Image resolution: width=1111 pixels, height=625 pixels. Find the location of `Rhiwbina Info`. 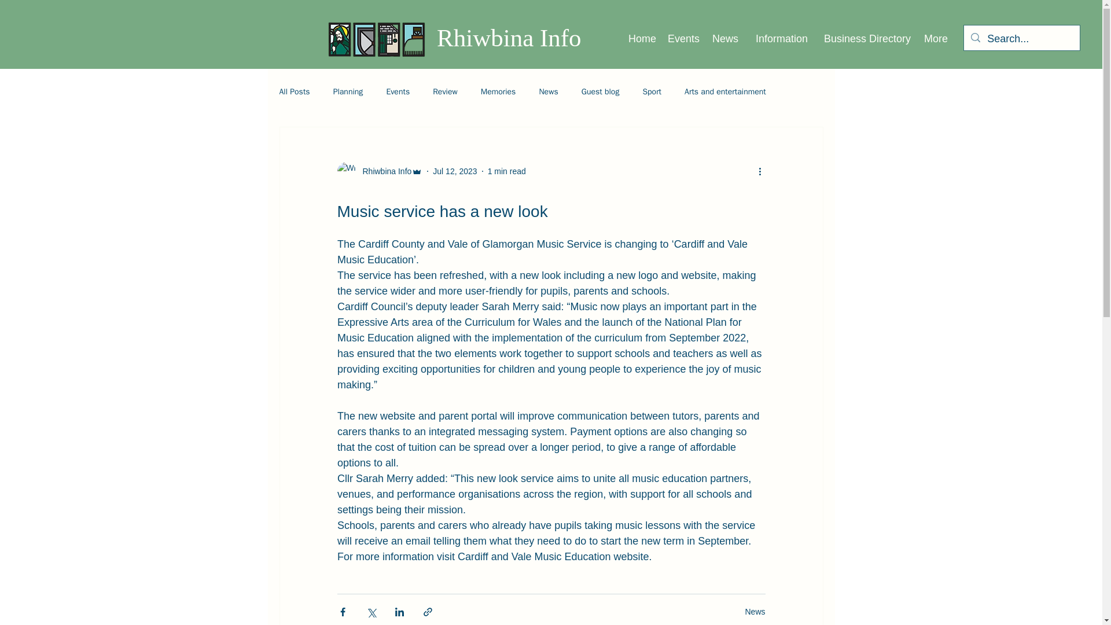

Rhiwbina Info is located at coordinates (379, 171).